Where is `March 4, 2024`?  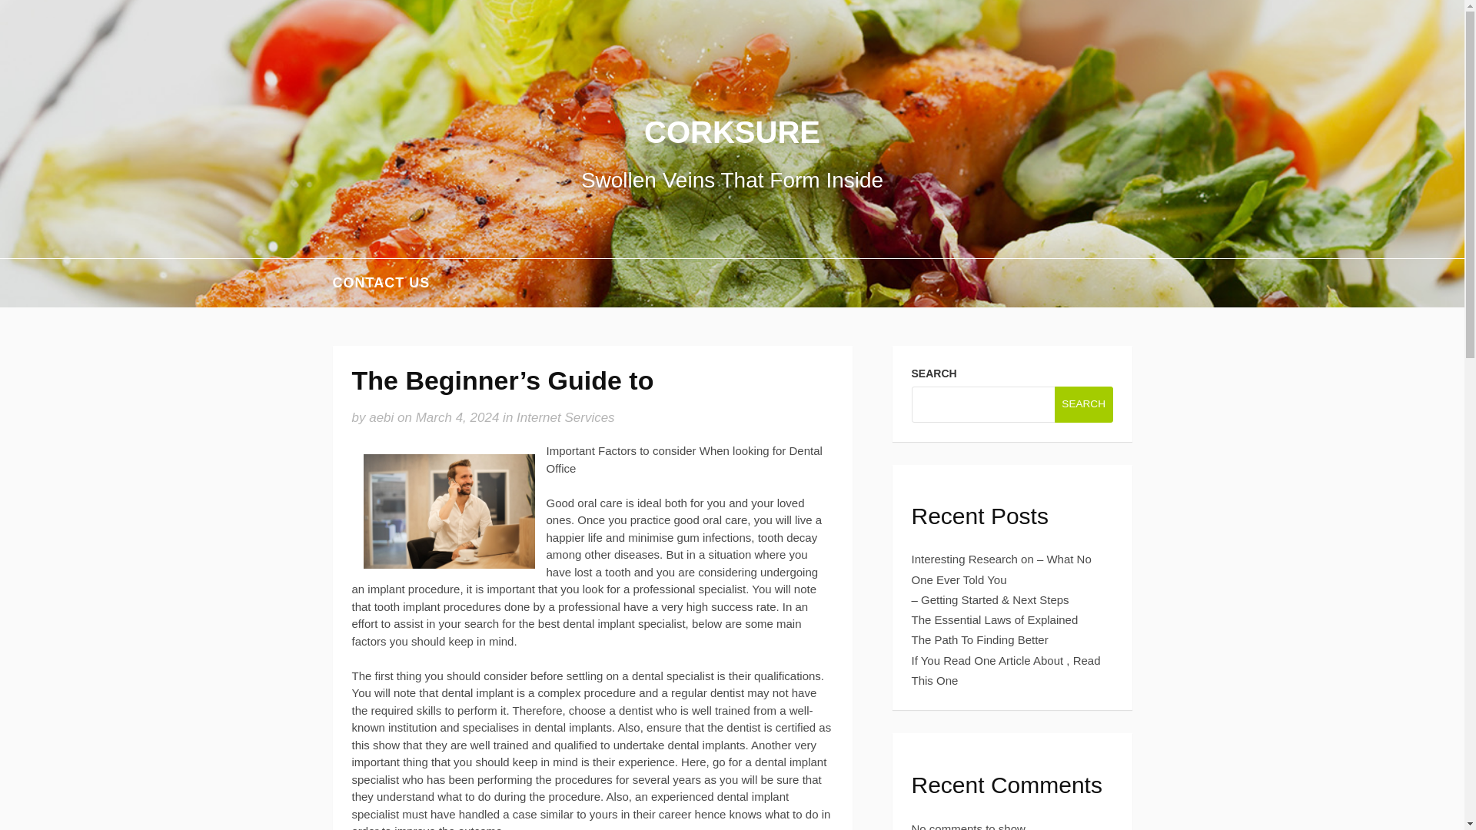
March 4, 2024 is located at coordinates (458, 417).